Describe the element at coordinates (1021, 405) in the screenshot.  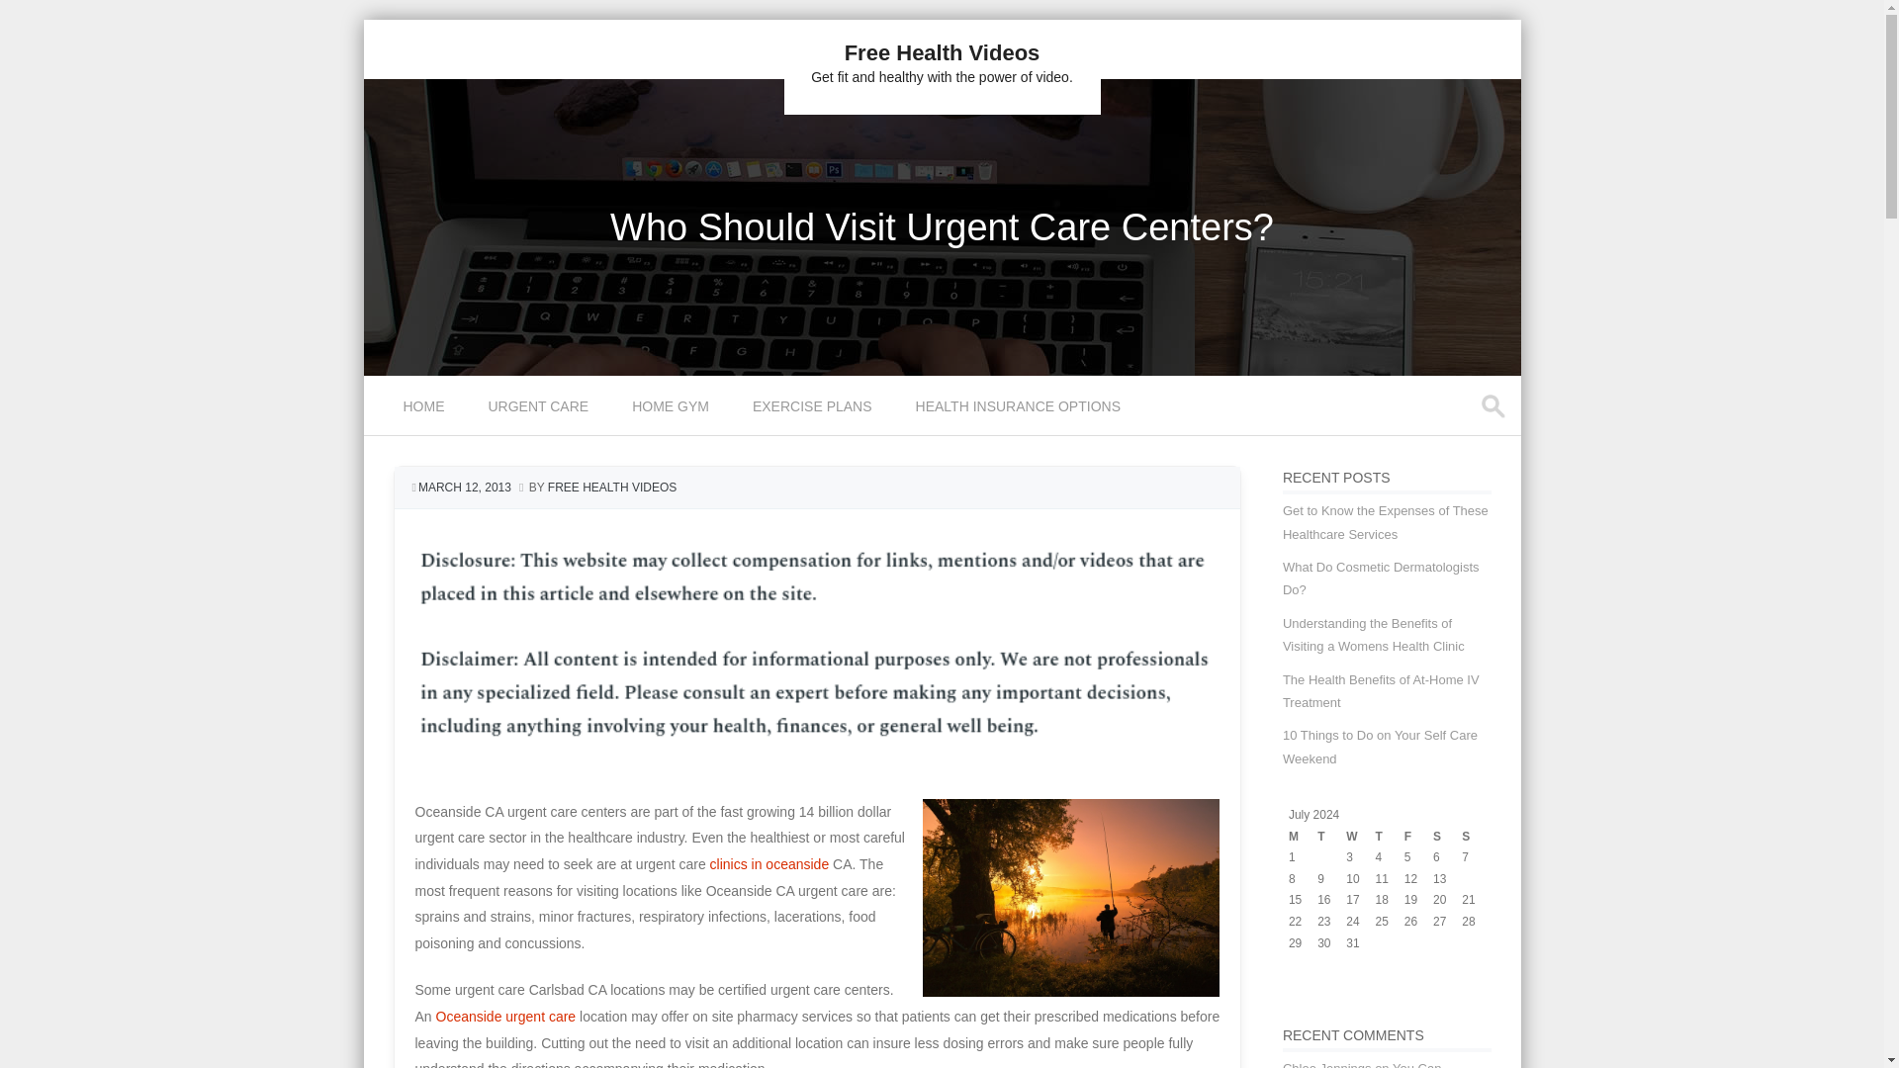
I see `HEALTH INSURANCE OPTIONS` at that location.